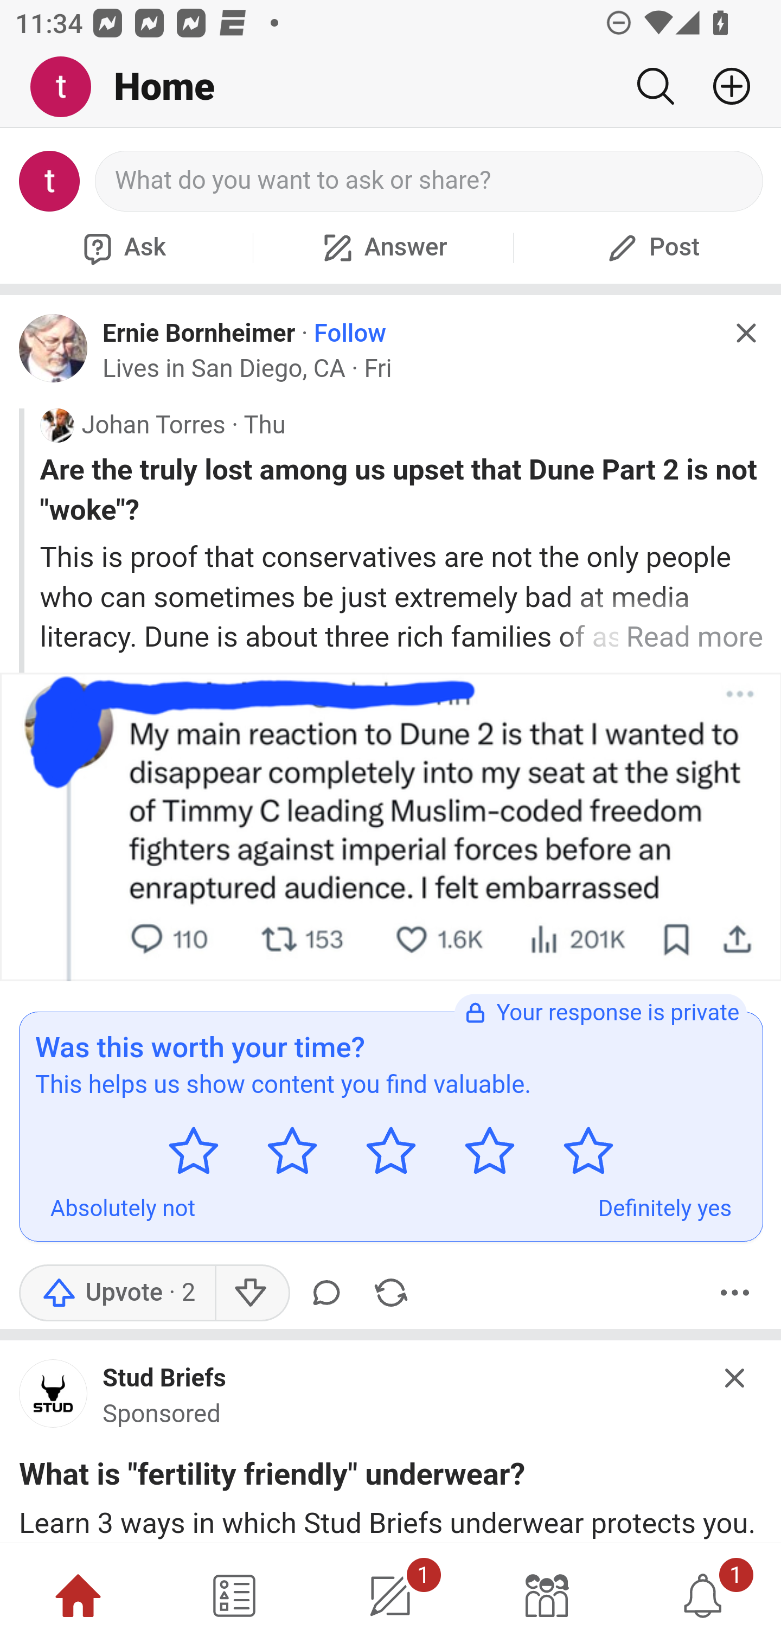 The width and height of the screenshot is (781, 1649). I want to click on Search, so click(655, 86).